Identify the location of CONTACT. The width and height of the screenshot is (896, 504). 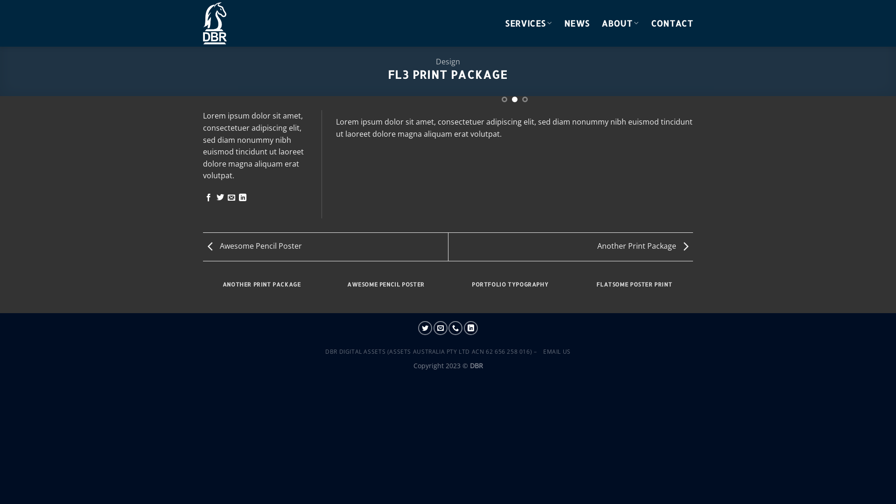
(672, 23).